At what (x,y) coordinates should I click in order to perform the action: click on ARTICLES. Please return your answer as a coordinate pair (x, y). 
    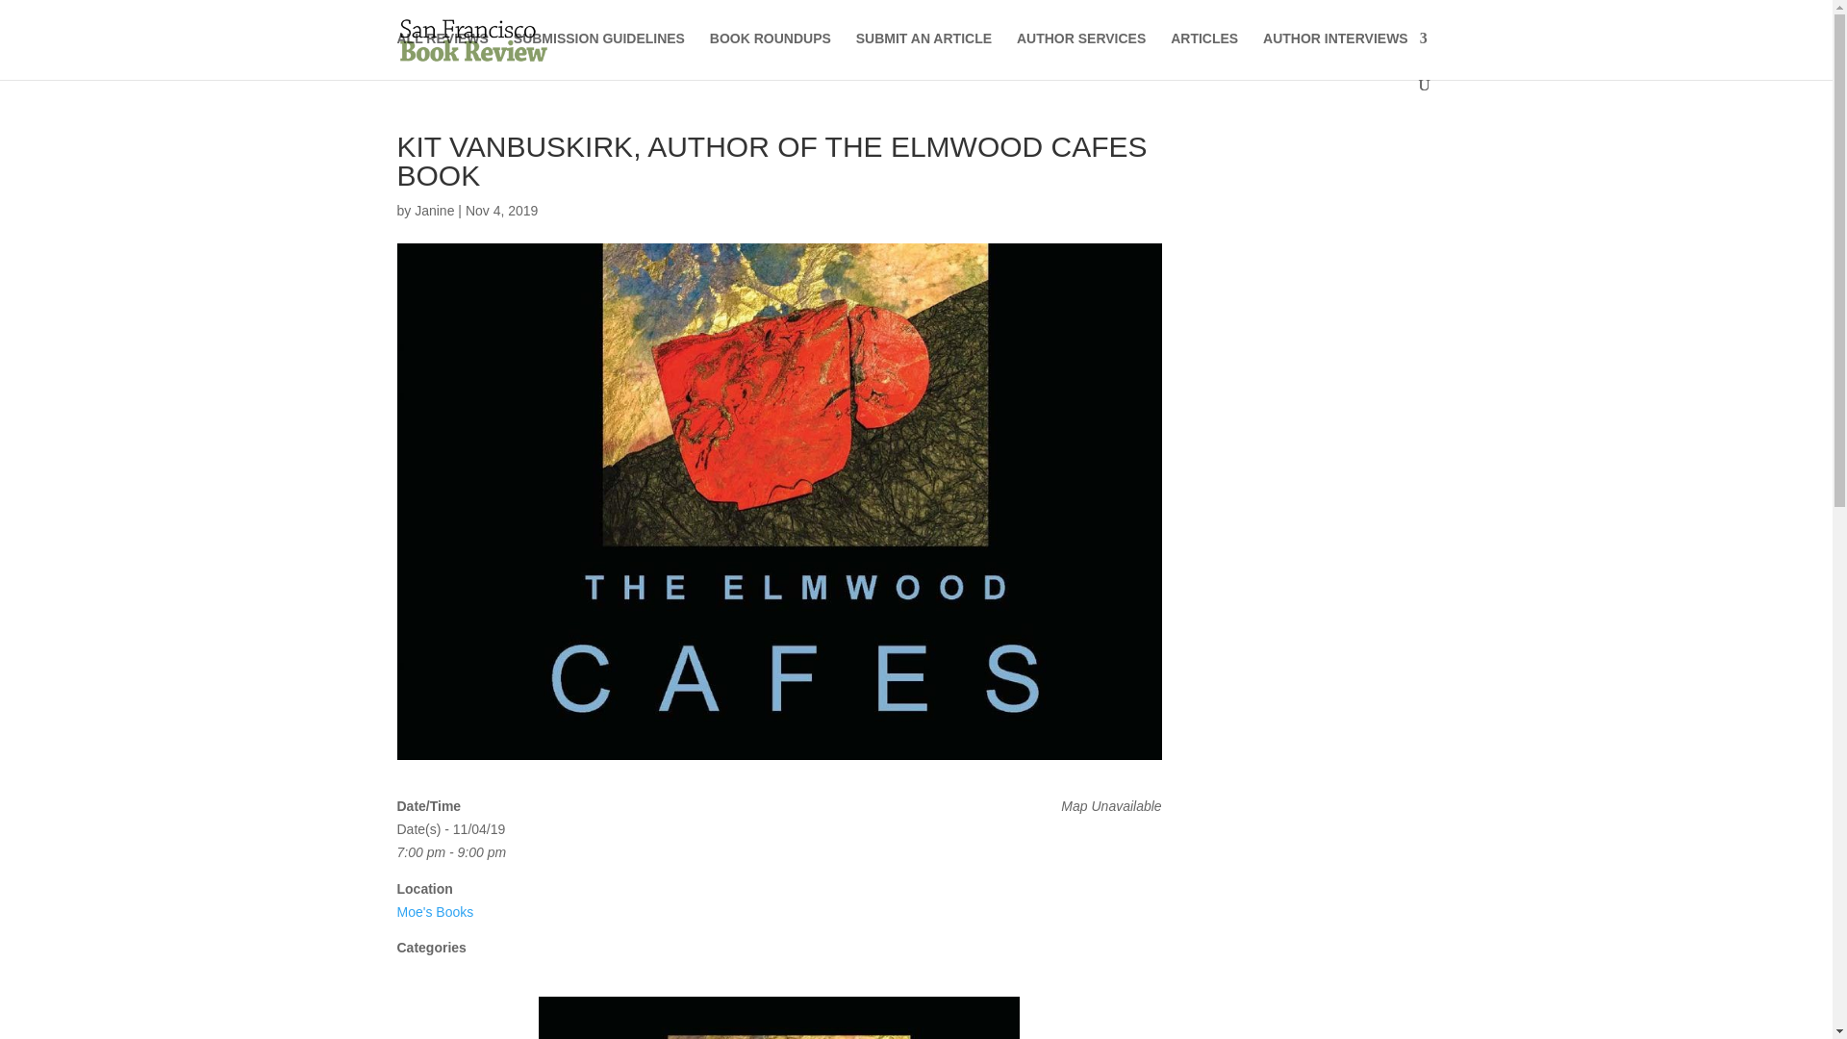
    Looking at the image, I should click on (1204, 54).